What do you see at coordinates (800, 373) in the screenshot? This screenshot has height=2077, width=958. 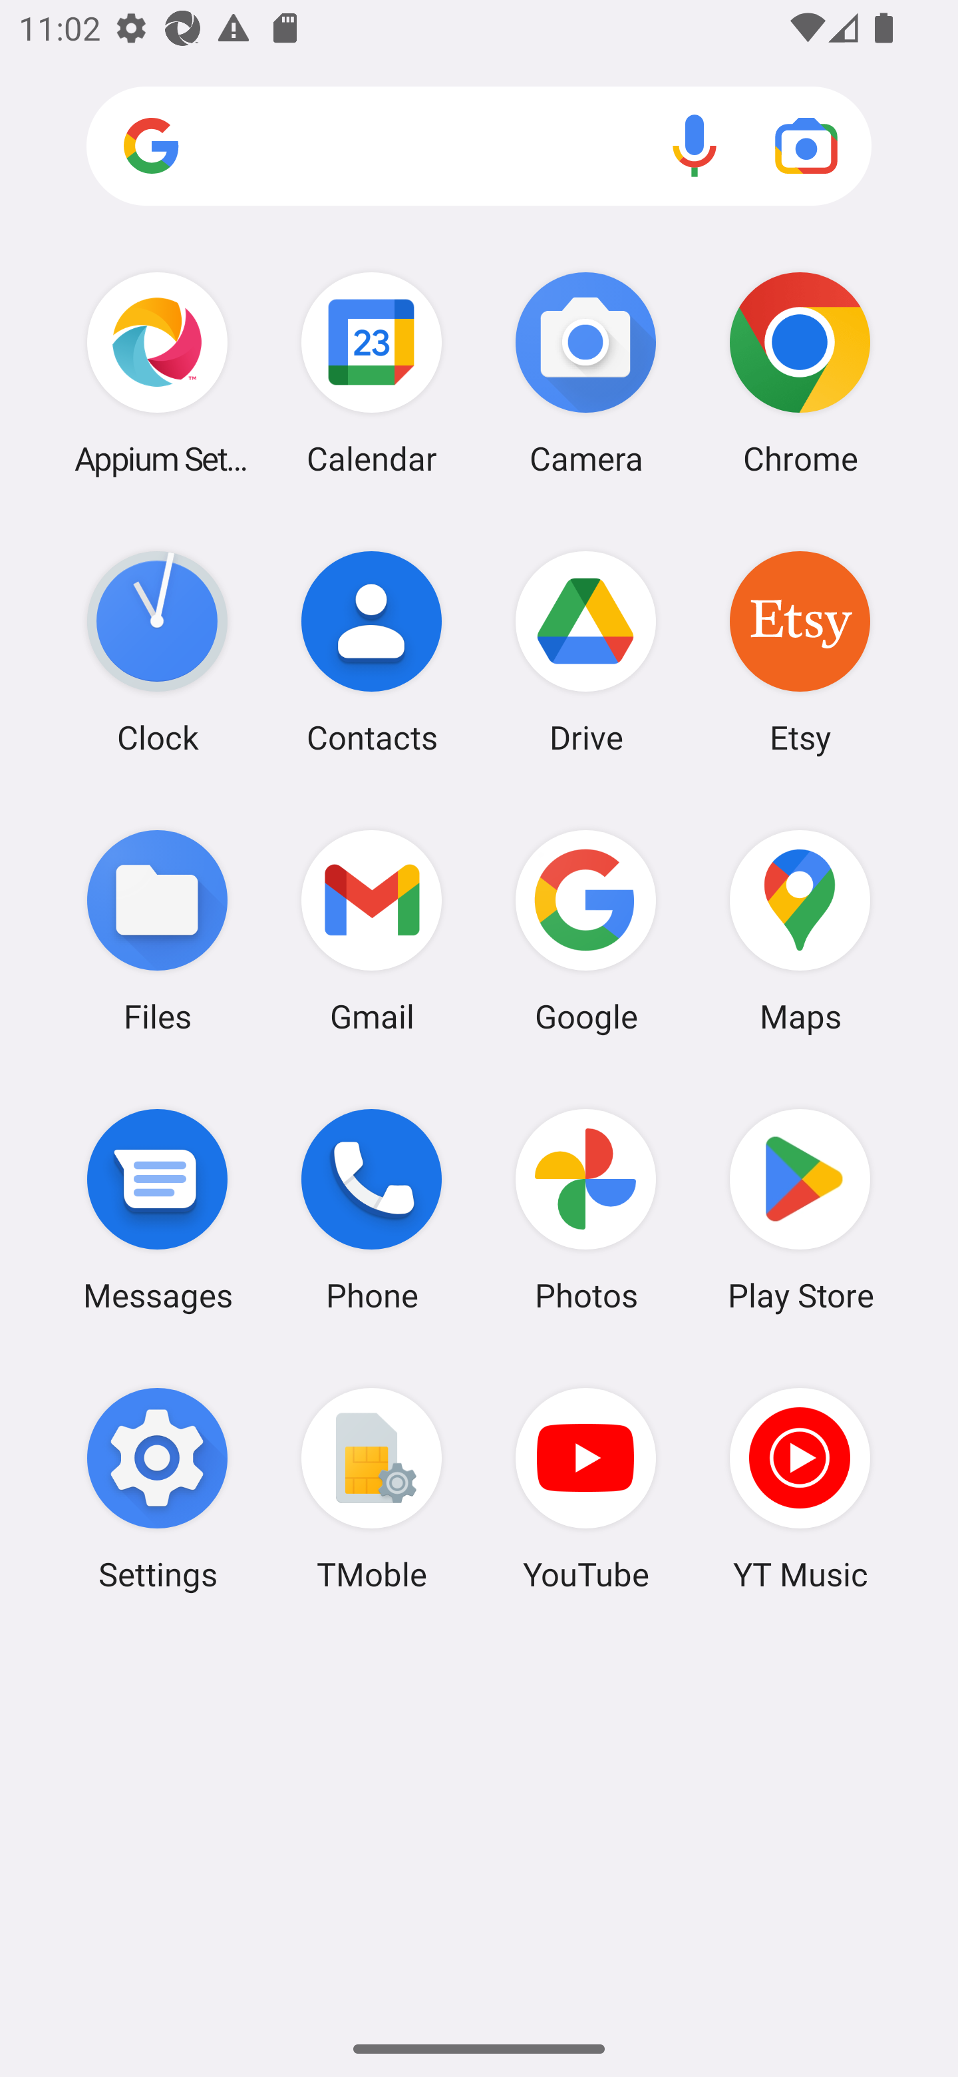 I see `Chrome` at bounding box center [800, 373].